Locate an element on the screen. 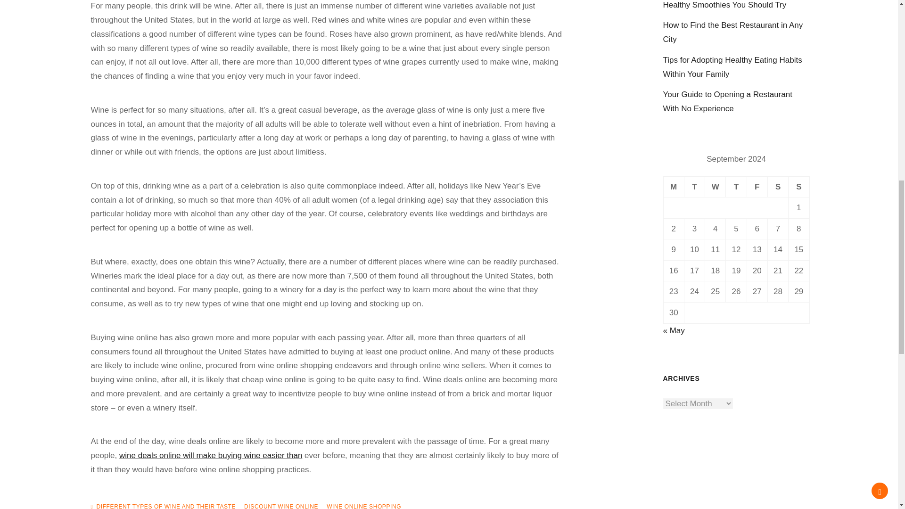 The width and height of the screenshot is (905, 509). Saturday is located at coordinates (778, 187).